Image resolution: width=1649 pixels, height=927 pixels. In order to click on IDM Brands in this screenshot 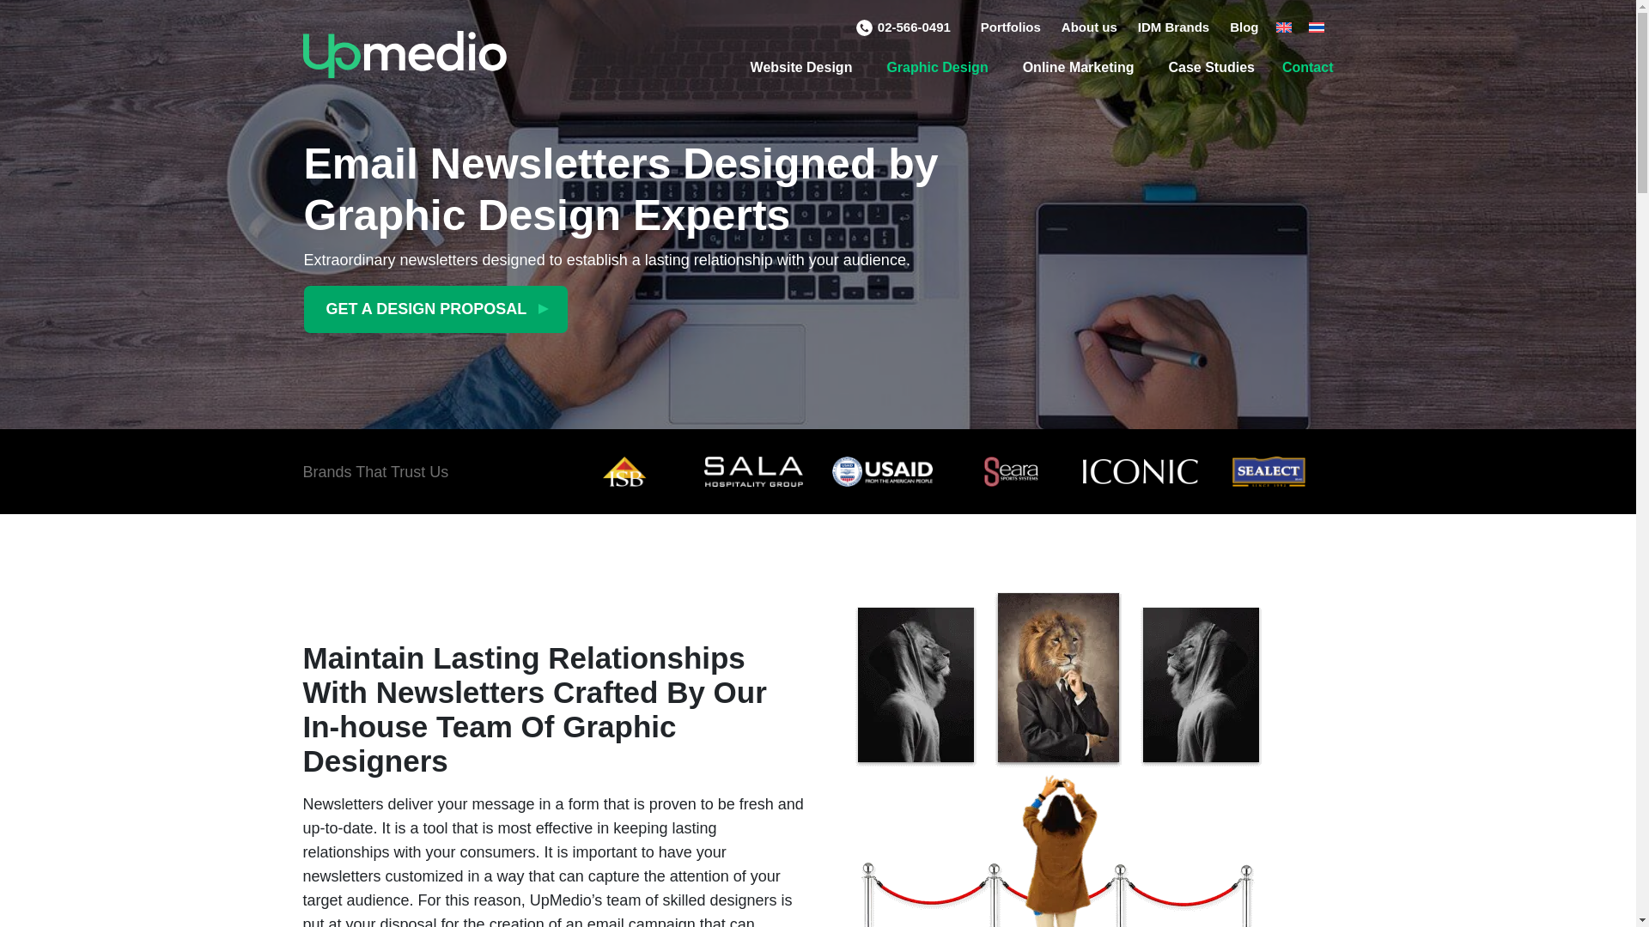, I will do `click(1184, 27)`.